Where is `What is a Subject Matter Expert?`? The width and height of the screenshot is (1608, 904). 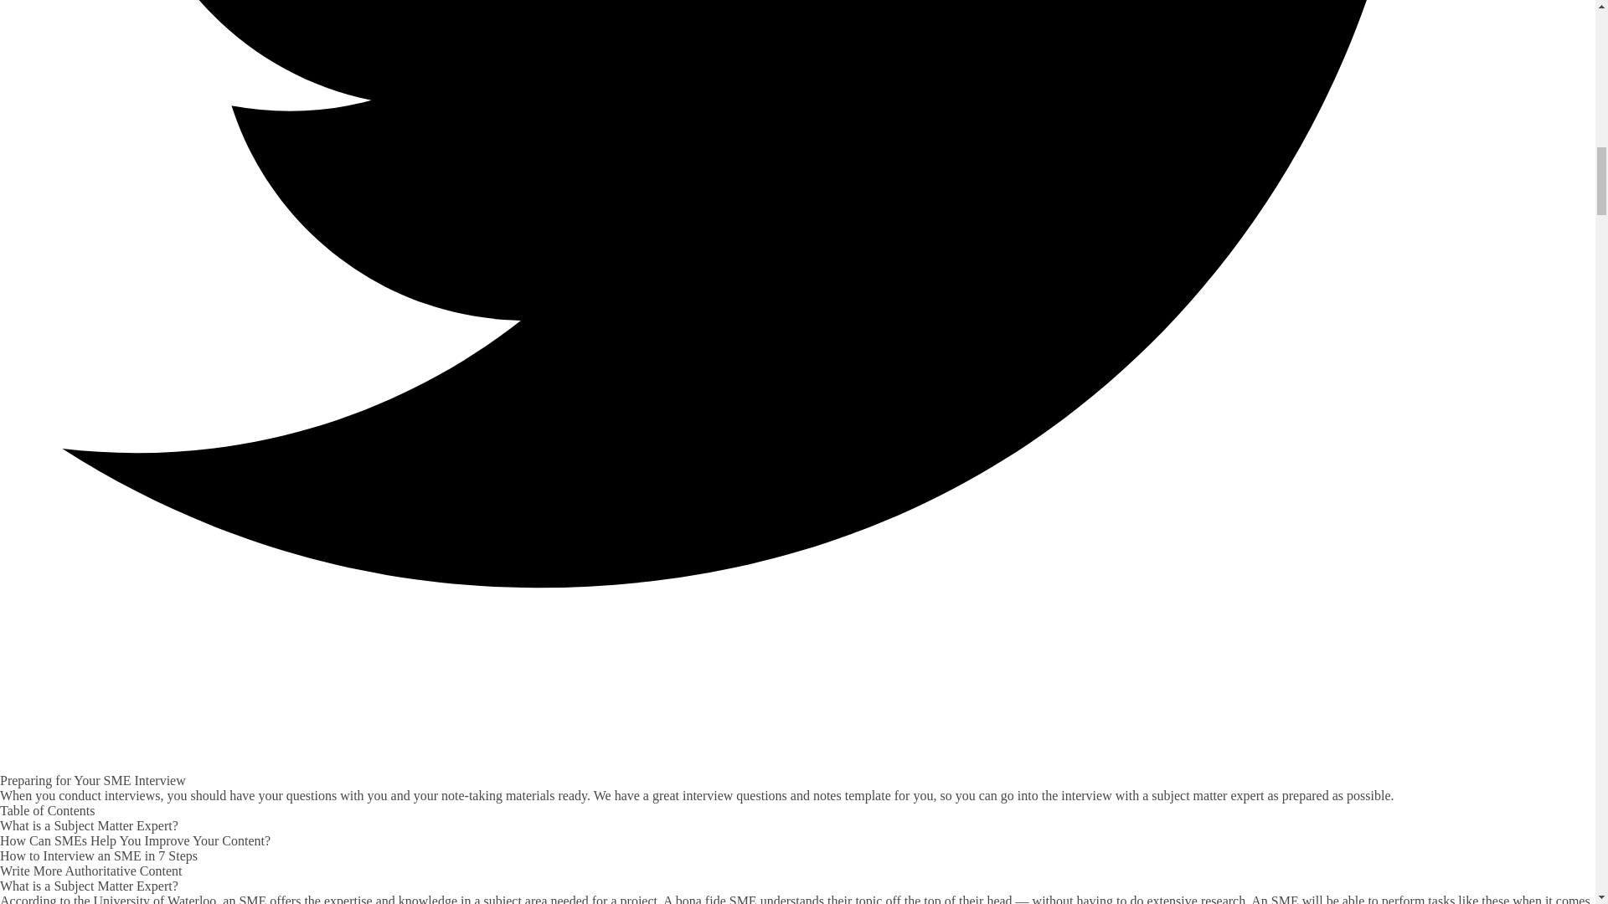 What is a Subject Matter Expert? is located at coordinates (89, 825).